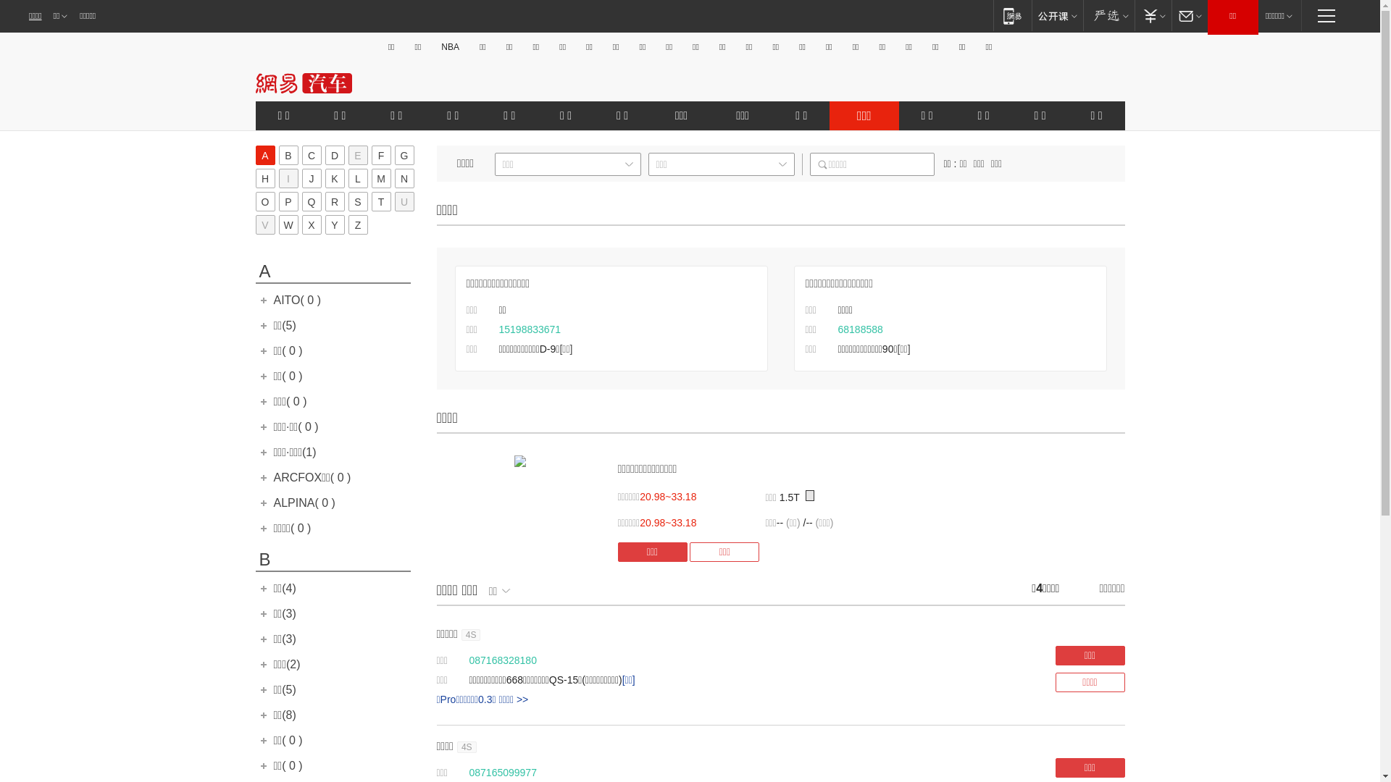 The height and width of the screenshot is (782, 1391). Describe the element at coordinates (298, 300) in the screenshot. I see `AITO( 0 )` at that location.